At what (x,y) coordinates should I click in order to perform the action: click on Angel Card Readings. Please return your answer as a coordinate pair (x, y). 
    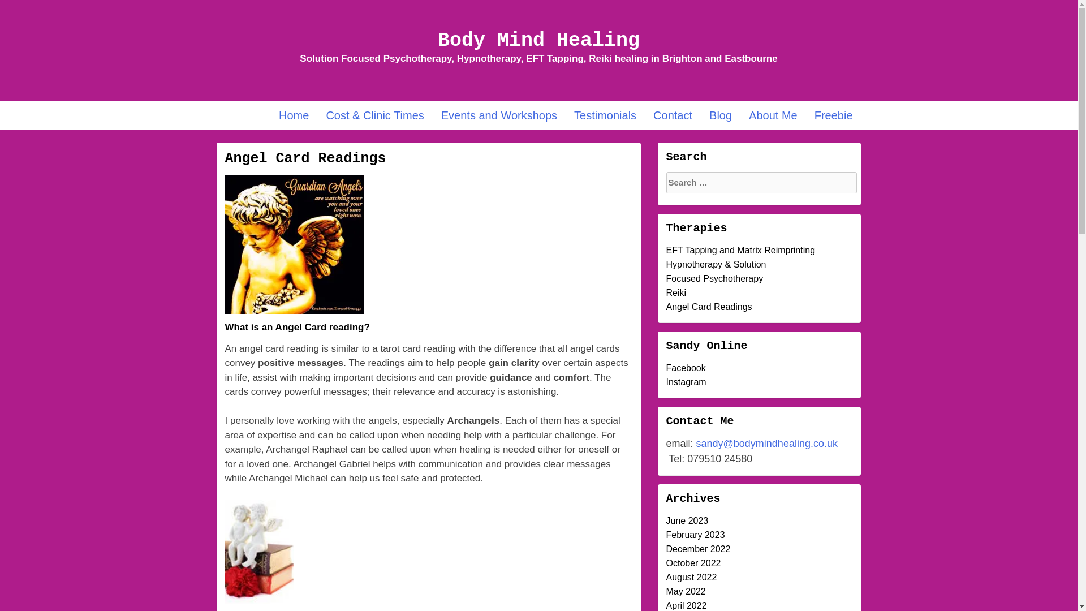
    Looking at the image, I should click on (709, 307).